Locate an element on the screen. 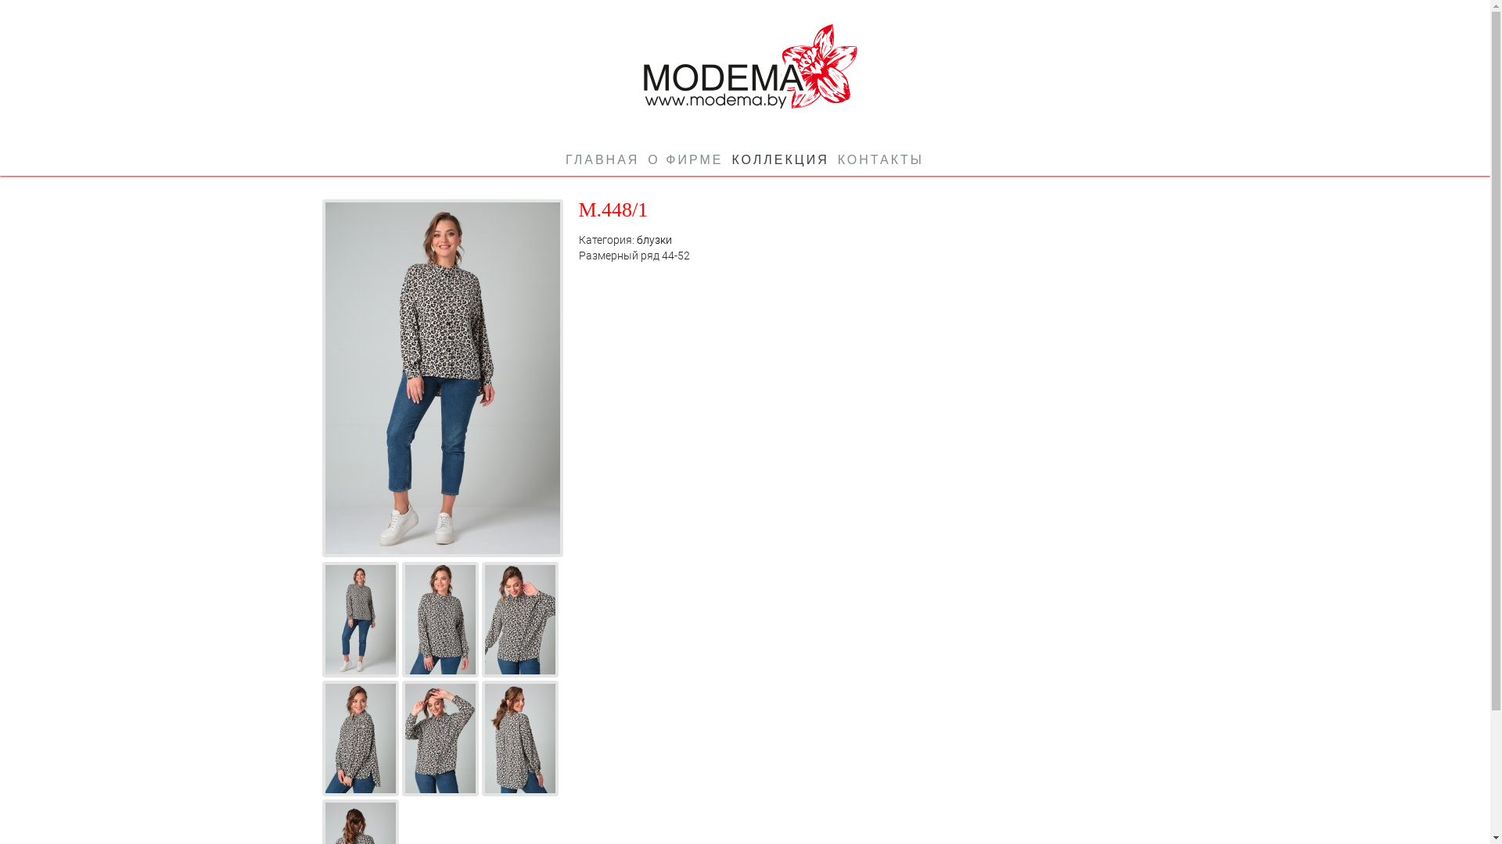 The image size is (1502, 844). modema_448 (1) is located at coordinates (361, 619).